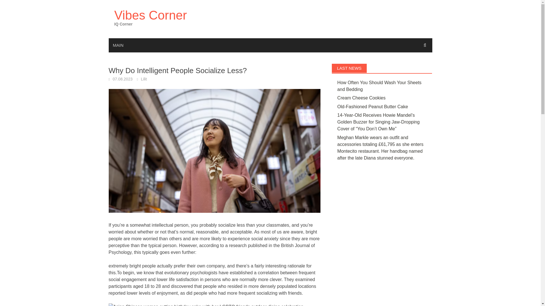 The height and width of the screenshot is (306, 545). Describe the element at coordinates (379, 86) in the screenshot. I see `How Often You Should Wash Your Sheets and Bedding` at that location.